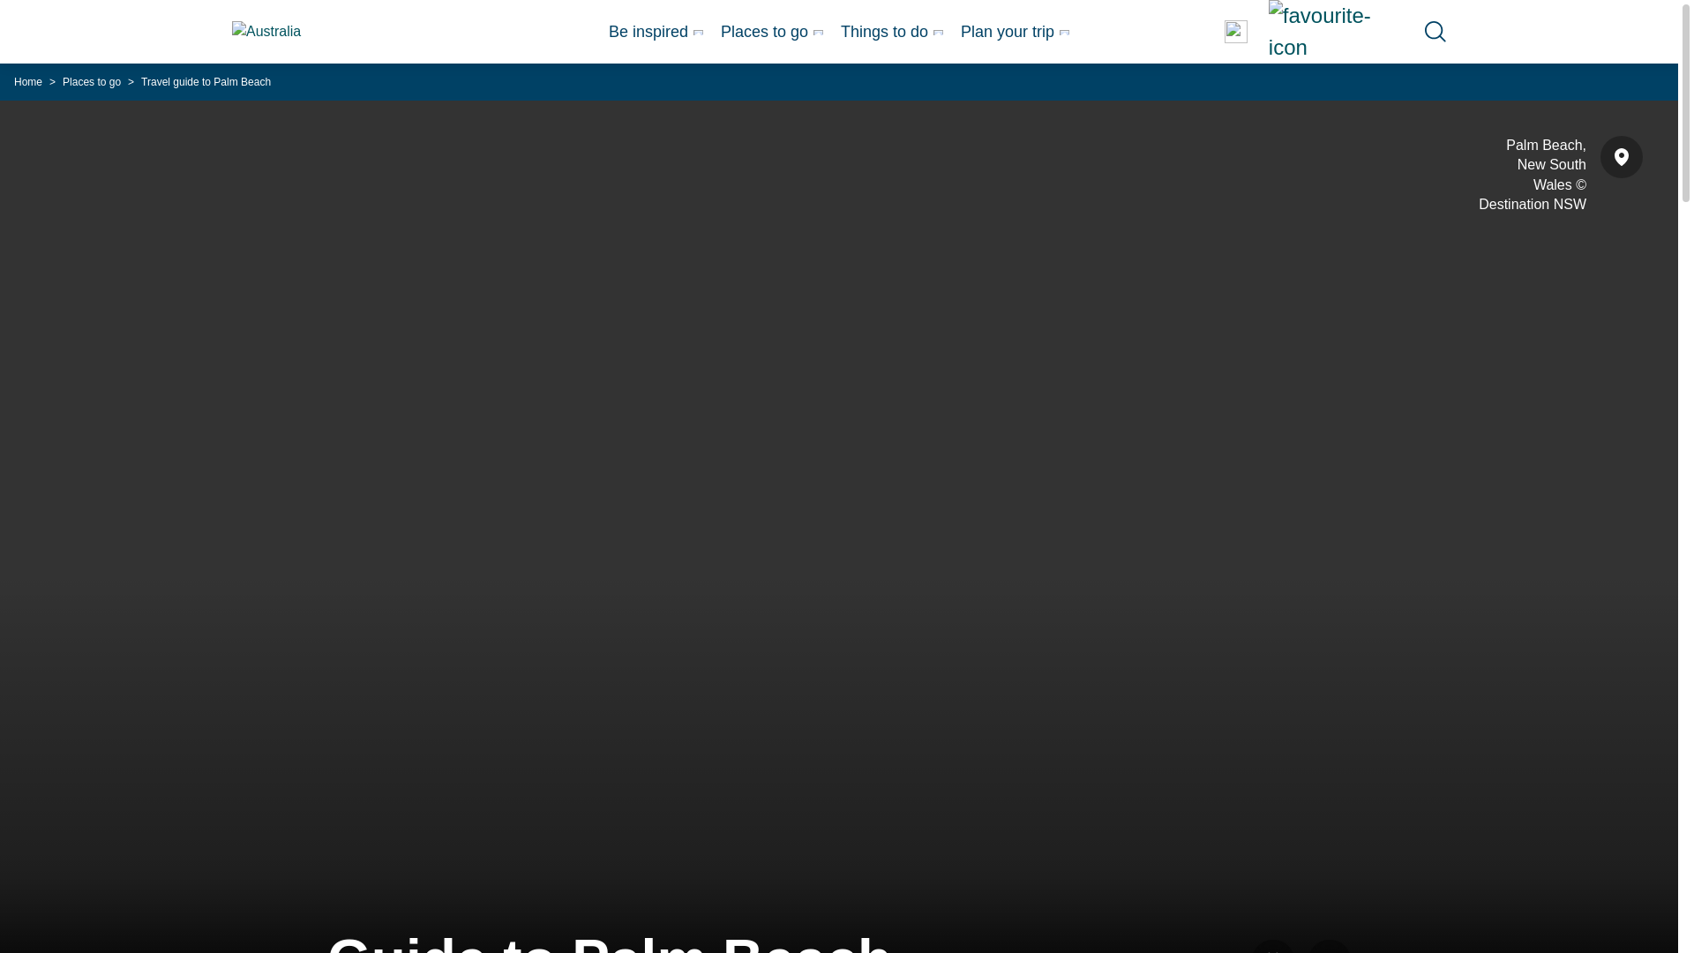 Image resolution: width=1694 pixels, height=953 pixels. What do you see at coordinates (772, 32) in the screenshot?
I see `Places to go` at bounding box center [772, 32].